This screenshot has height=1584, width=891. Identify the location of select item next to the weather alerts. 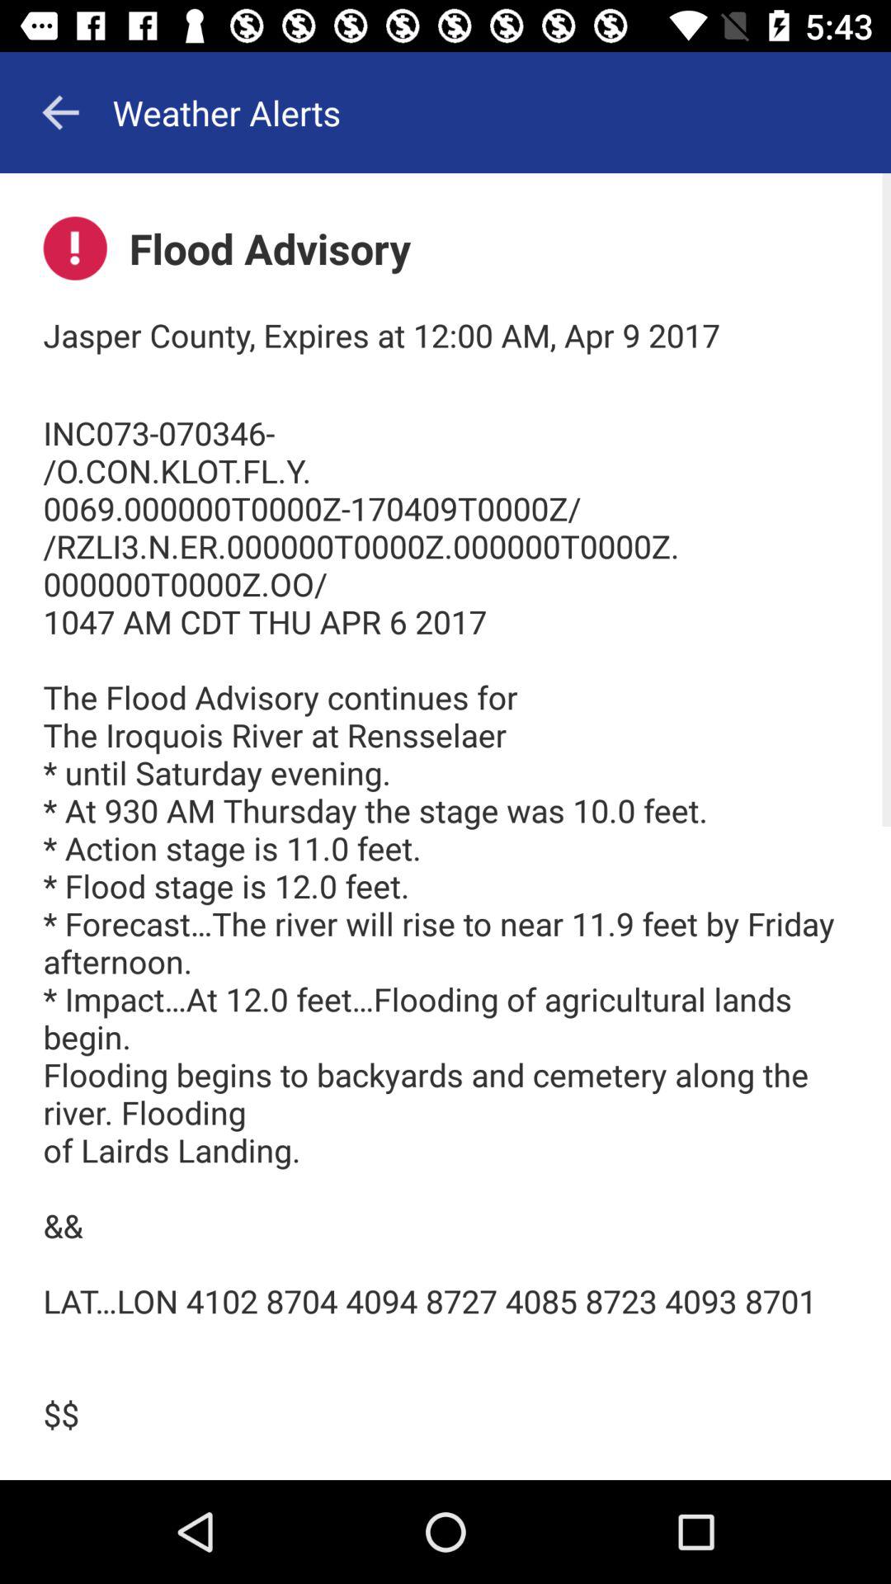
(60, 112).